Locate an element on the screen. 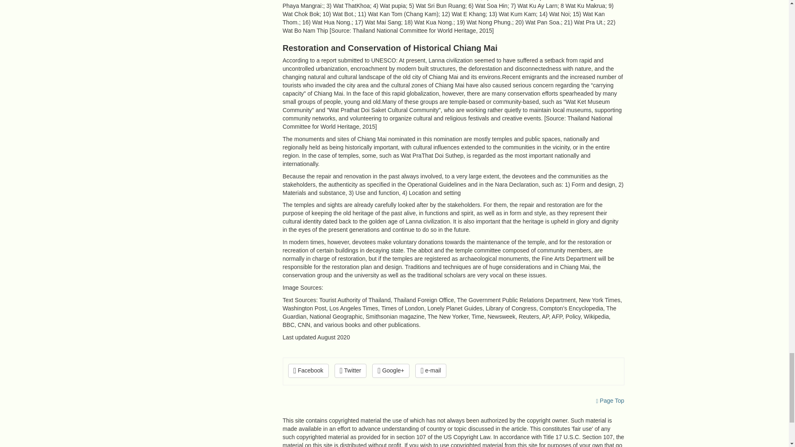   e-mail is located at coordinates (431, 371).